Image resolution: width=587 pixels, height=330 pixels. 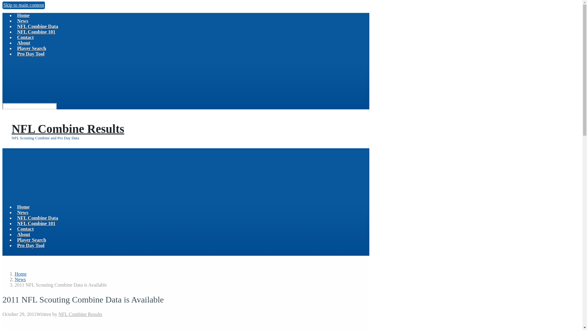 I want to click on Player Search, so click(x=31, y=240).